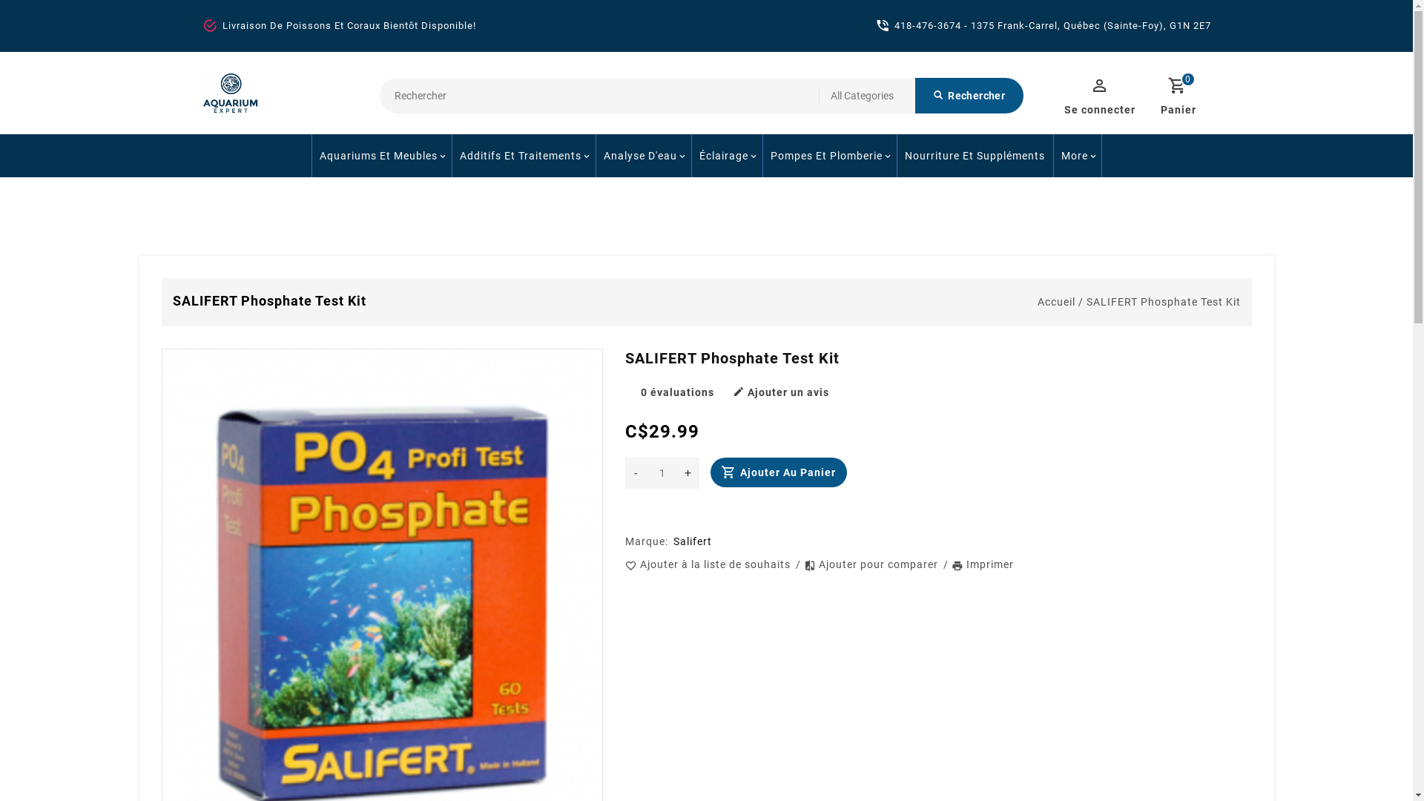 The width and height of the screenshot is (1424, 801). Describe the element at coordinates (874, 564) in the screenshot. I see `Ajouter pour comparer` at that location.